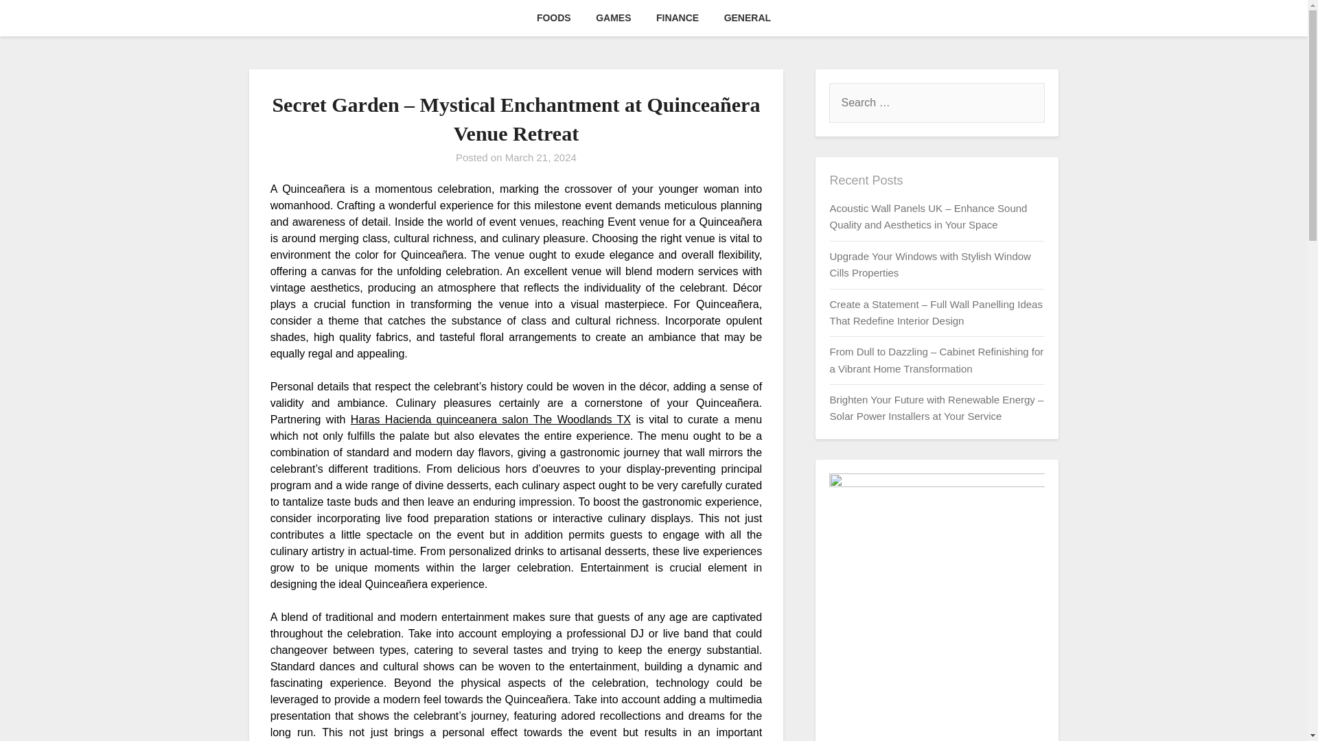  What do you see at coordinates (490, 419) in the screenshot?
I see `Haras Hacienda quinceanera salon The Woodlands TX` at bounding box center [490, 419].